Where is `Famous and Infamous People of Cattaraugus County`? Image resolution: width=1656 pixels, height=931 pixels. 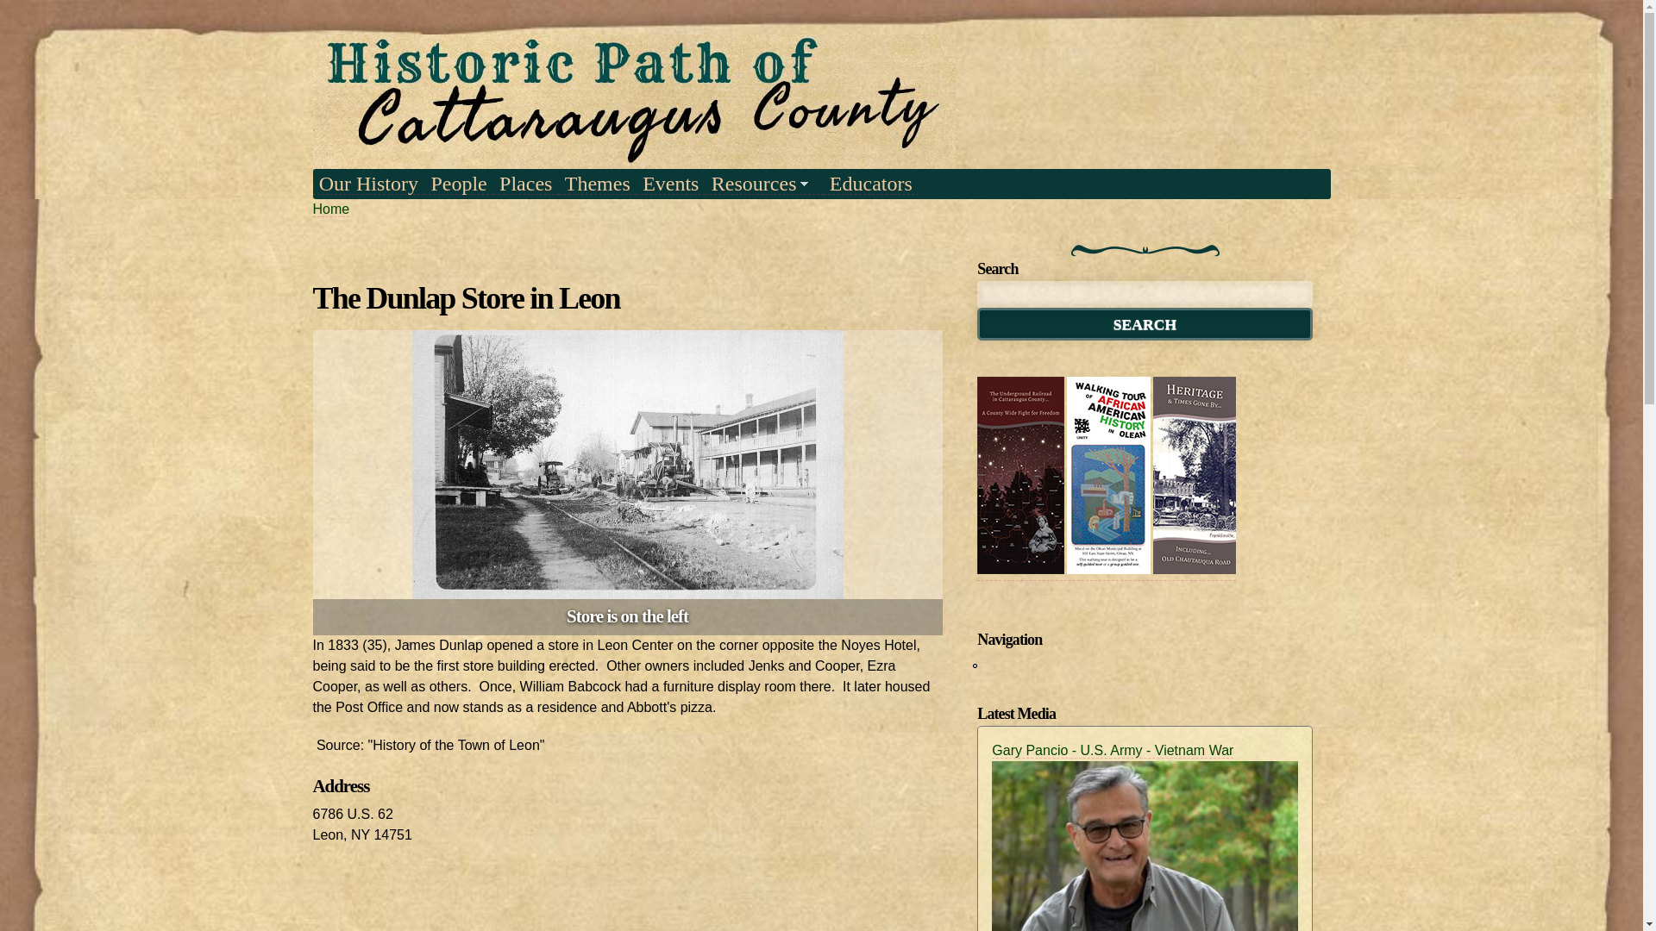
Famous and Infamous People of Cattaraugus County is located at coordinates (459, 183).